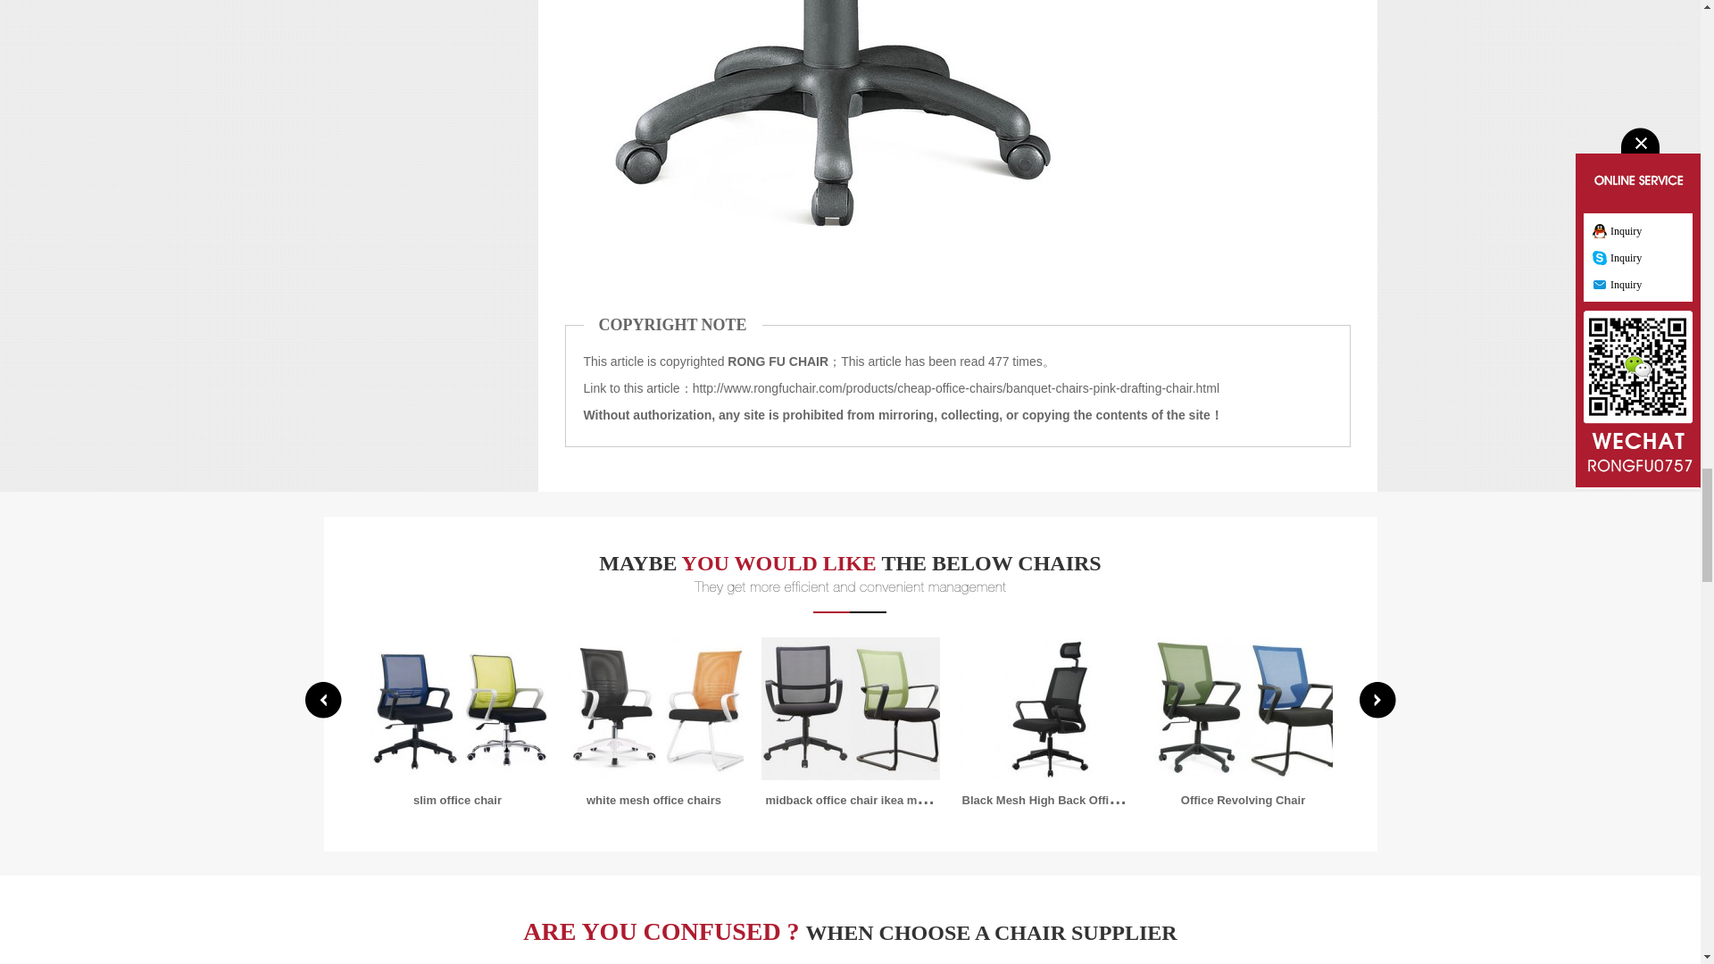 The image size is (1714, 964). Describe the element at coordinates (850, 708) in the screenshot. I see `midback office chair ikea mesh chair` at that location.